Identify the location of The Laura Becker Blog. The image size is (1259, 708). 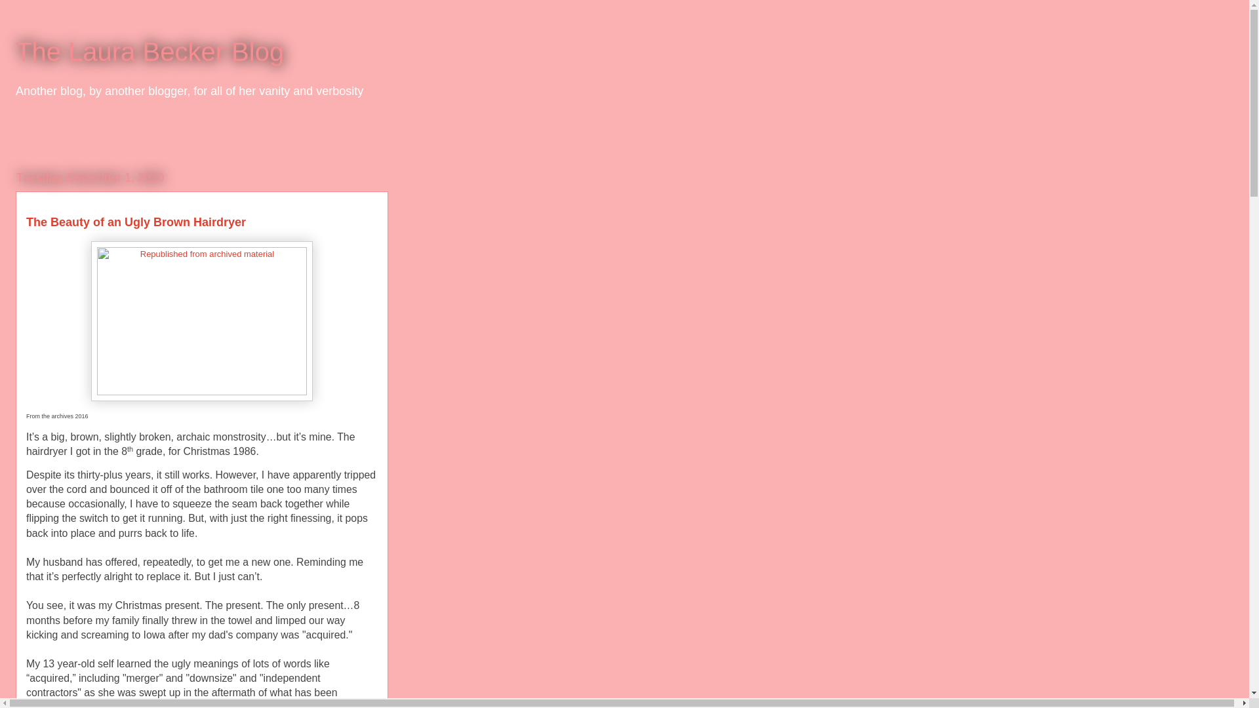
(150, 52).